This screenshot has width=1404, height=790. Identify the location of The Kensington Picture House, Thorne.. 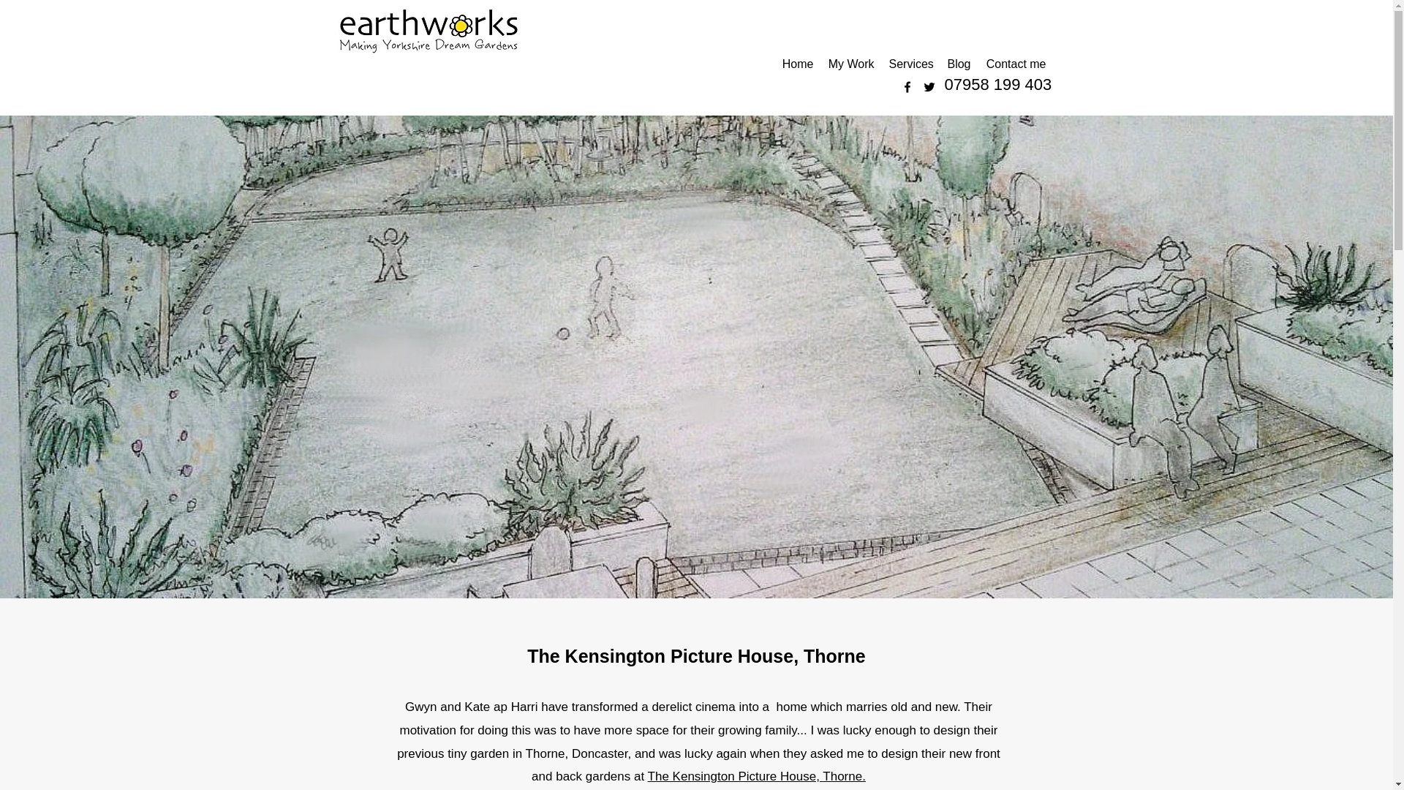
(756, 776).